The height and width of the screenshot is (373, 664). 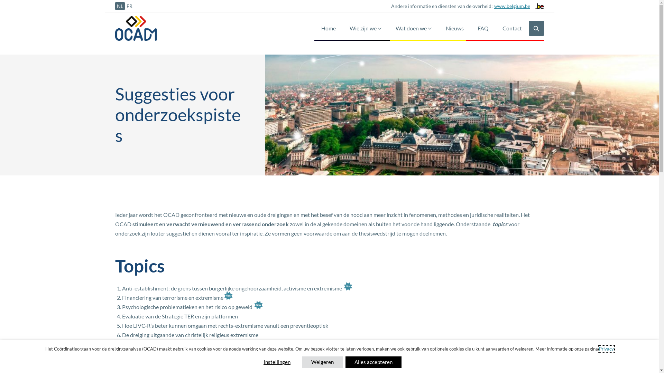 I want to click on Alles accepteren, so click(x=373, y=362).